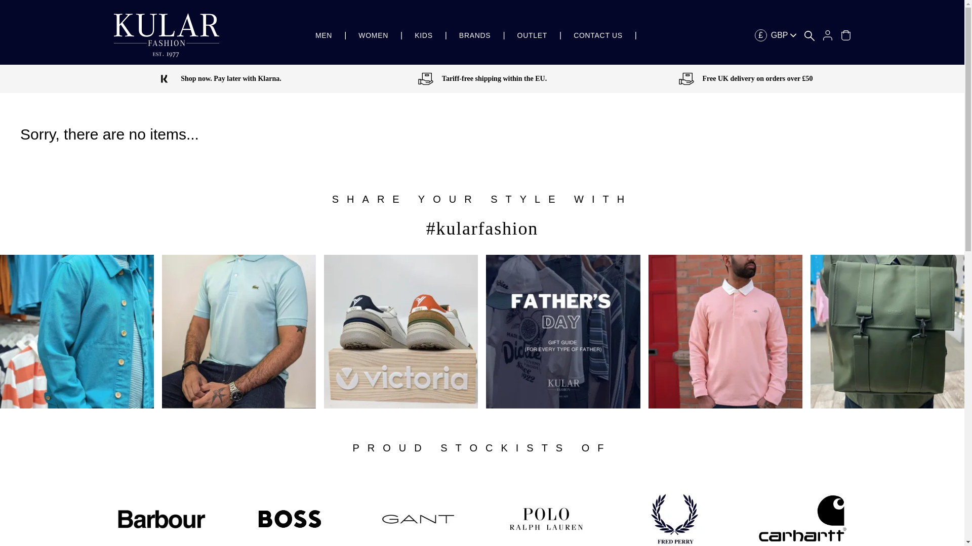 Image resolution: width=972 pixels, height=546 pixels. Describe the element at coordinates (290, 519) in the screenshot. I see `Boss ` at that location.